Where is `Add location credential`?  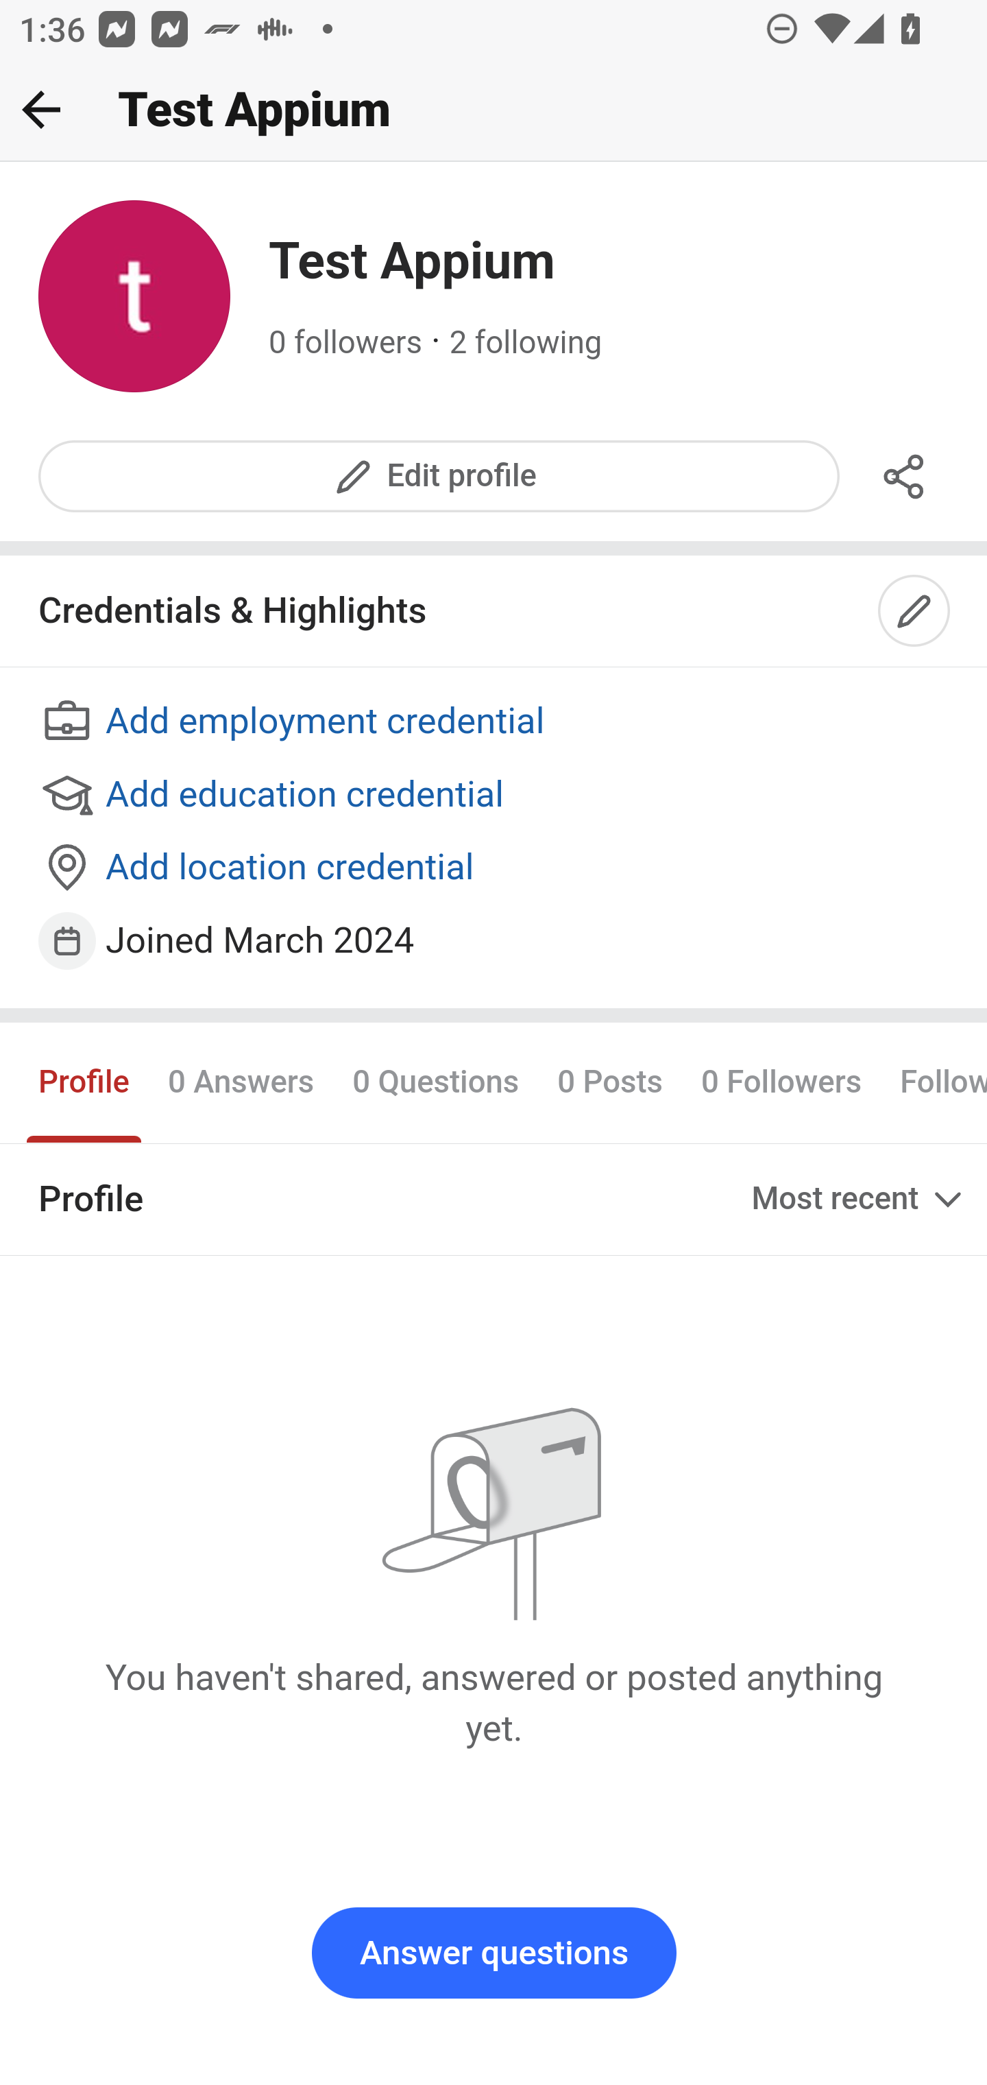
Add location credential is located at coordinates (495, 869).